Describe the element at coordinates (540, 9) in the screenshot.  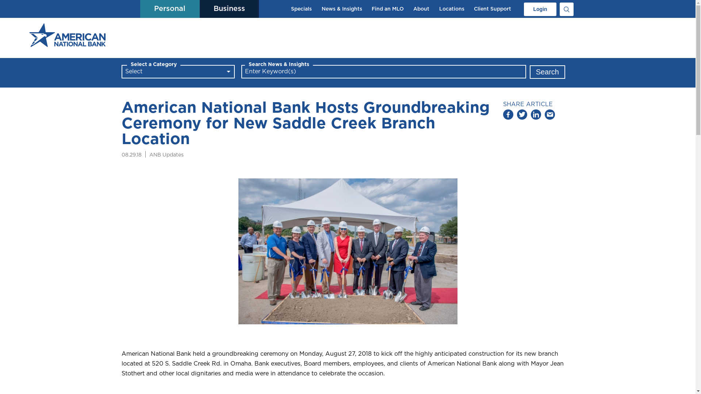
I see `Login` at that location.